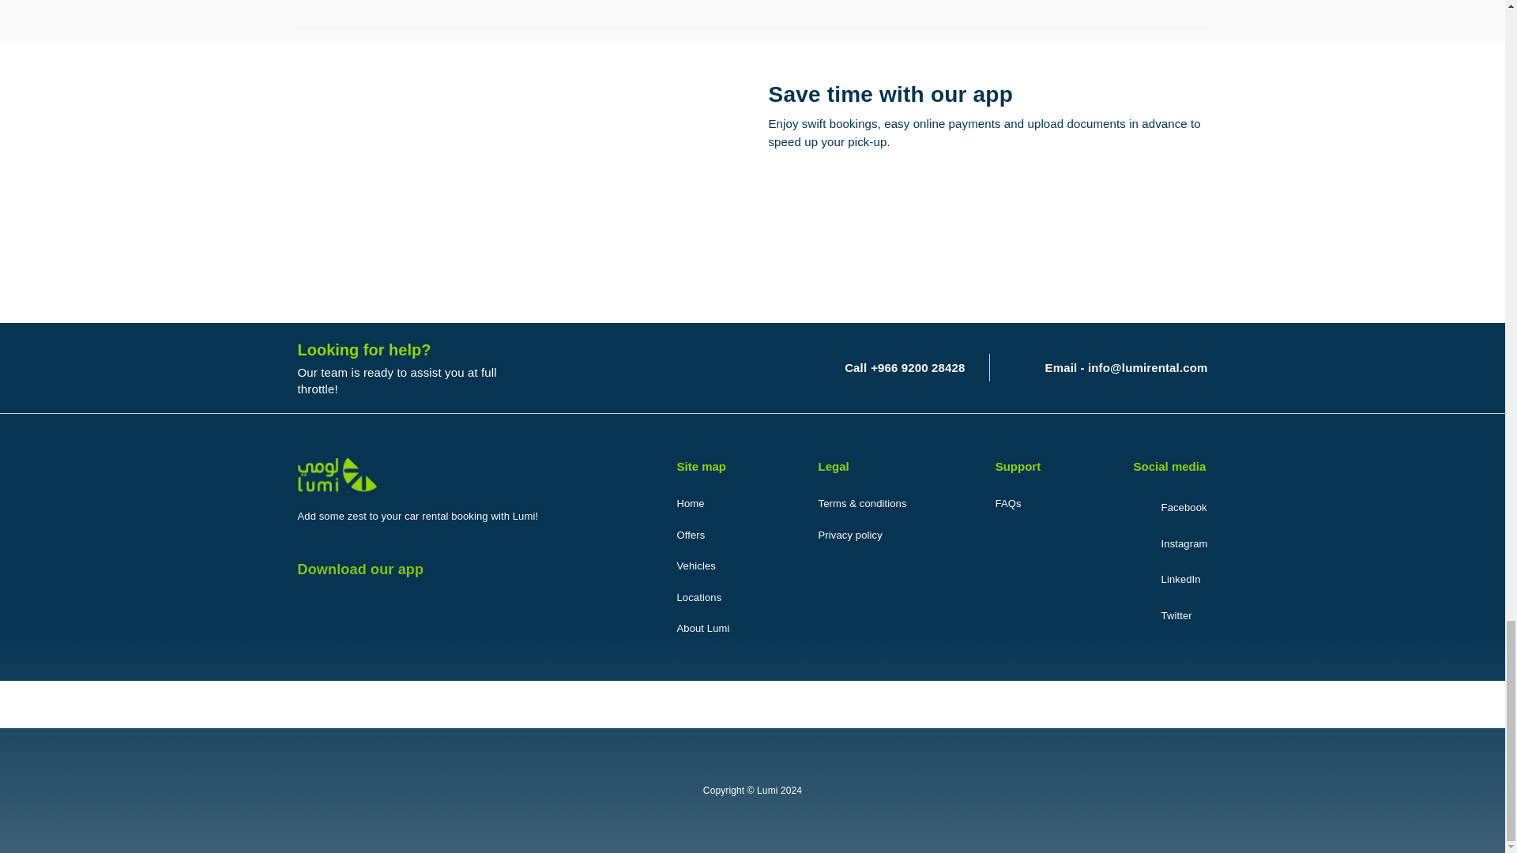  What do you see at coordinates (691, 535) in the screenshot?
I see `Offers` at bounding box center [691, 535].